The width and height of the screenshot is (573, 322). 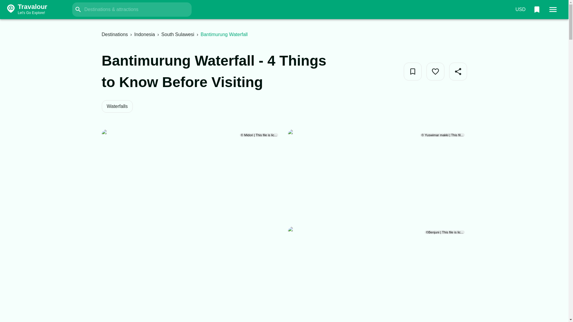 I want to click on Share, so click(x=412, y=72).